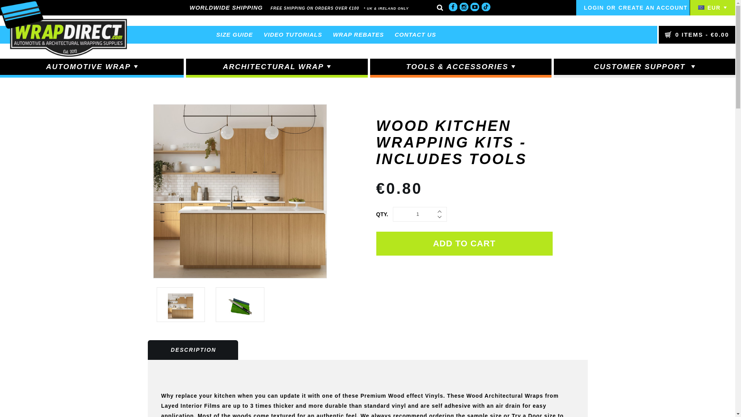 The width and height of the screenshot is (741, 417). I want to click on LOGIN, so click(594, 8).